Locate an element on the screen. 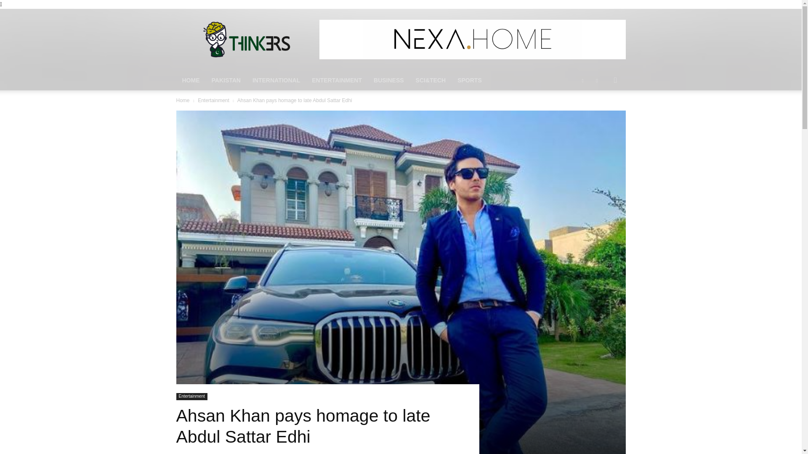 This screenshot has width=808, height=454. Home is located at coordinates (183, 100).